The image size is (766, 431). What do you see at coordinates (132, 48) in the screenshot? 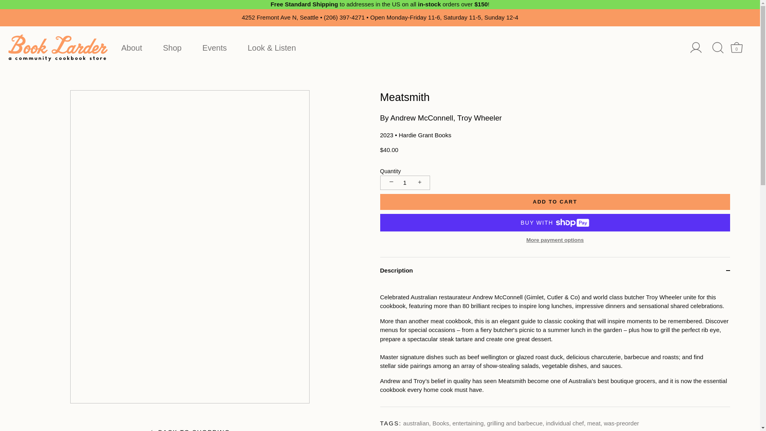
I see `Events` at bounding box center [132, 48].